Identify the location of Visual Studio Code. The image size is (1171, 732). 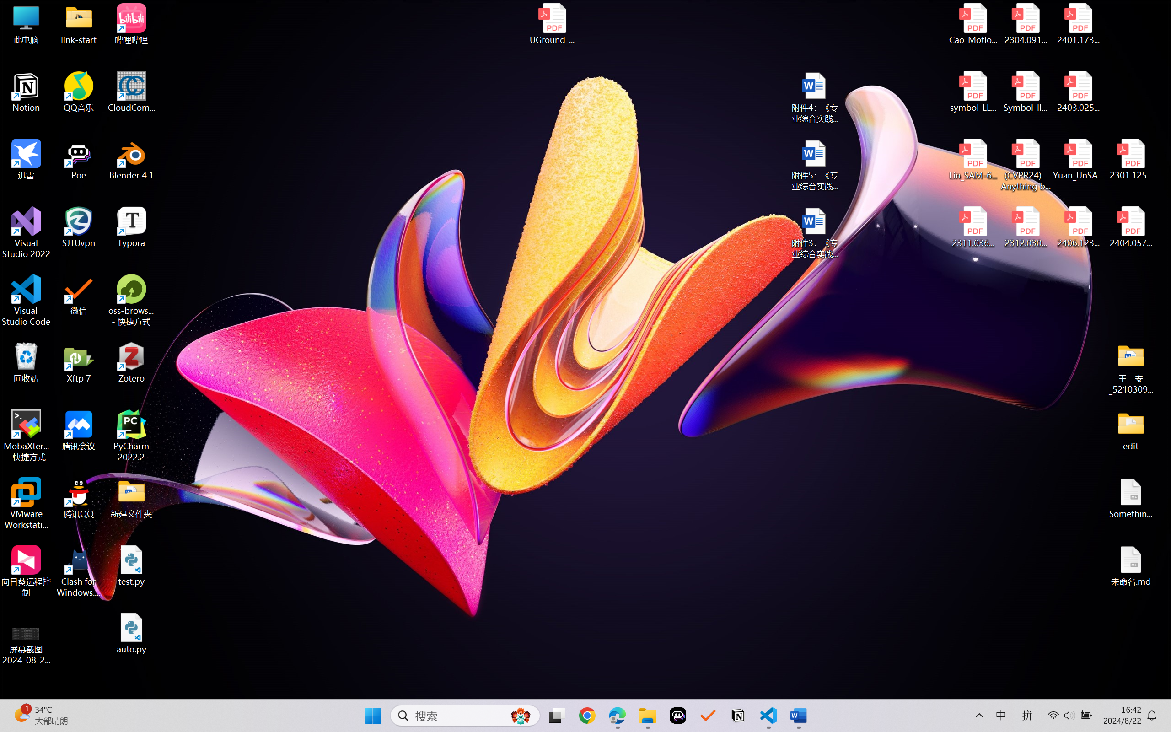
(27, 300).